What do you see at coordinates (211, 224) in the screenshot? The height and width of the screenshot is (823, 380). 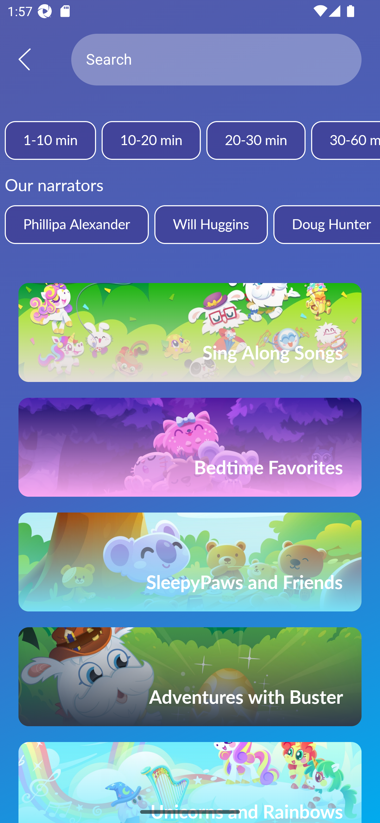 I see `Will Huggins` at bounding box center [211, 224].